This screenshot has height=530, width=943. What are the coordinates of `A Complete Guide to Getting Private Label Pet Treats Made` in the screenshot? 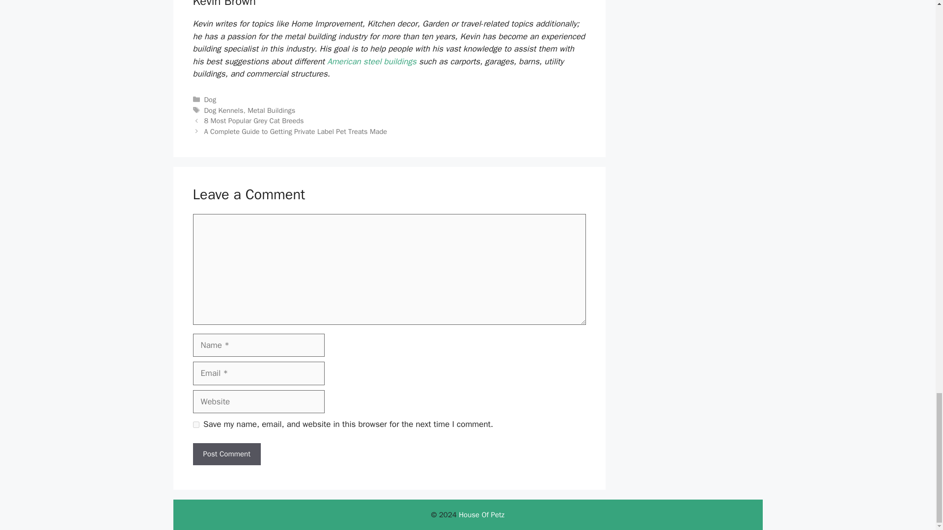 It's located at (296, 132).